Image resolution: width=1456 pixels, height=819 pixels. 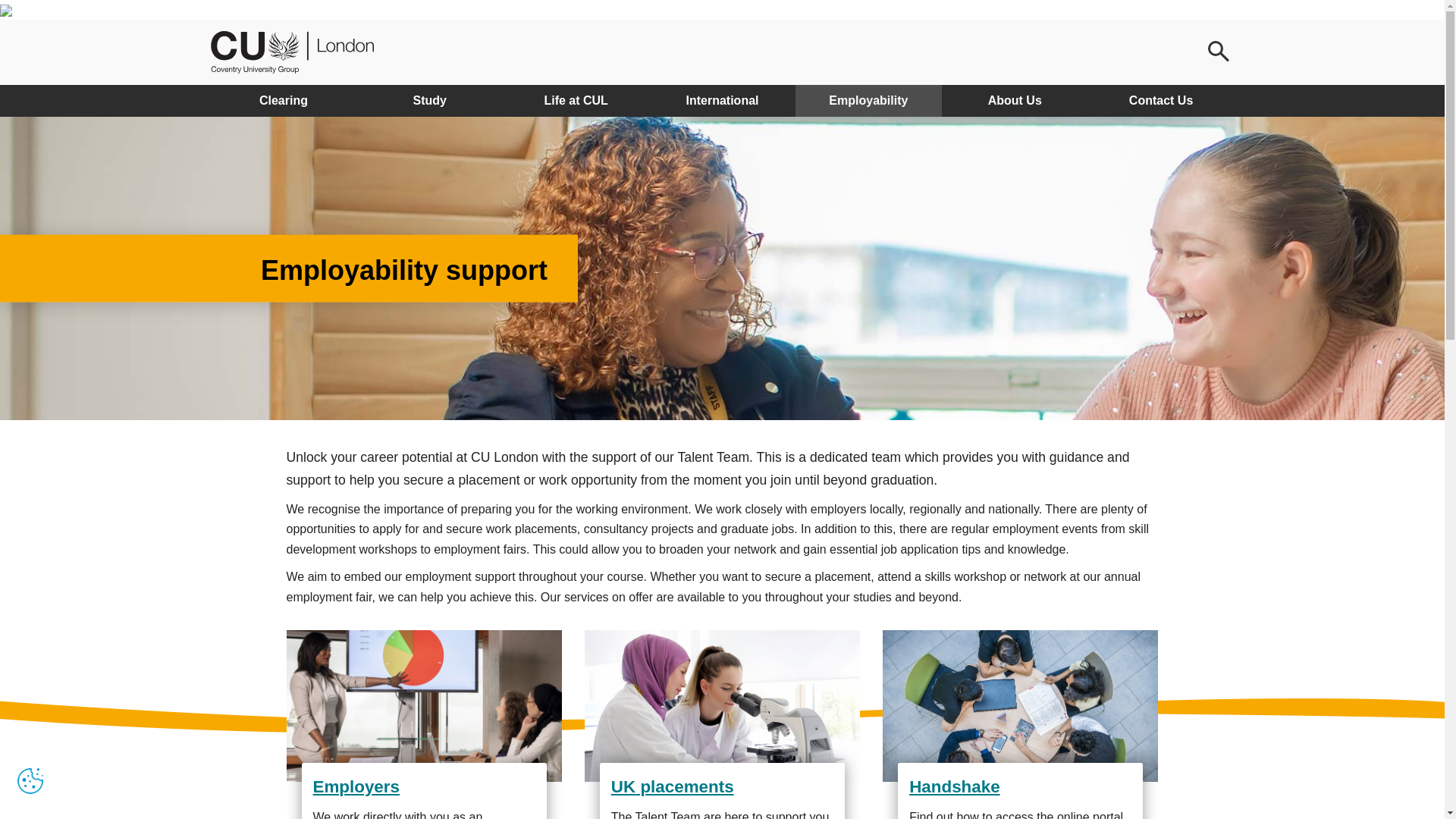 What do you see at coordinates (722, 101) in the screenshot?
I see `International` at bounding box center [722, 101].